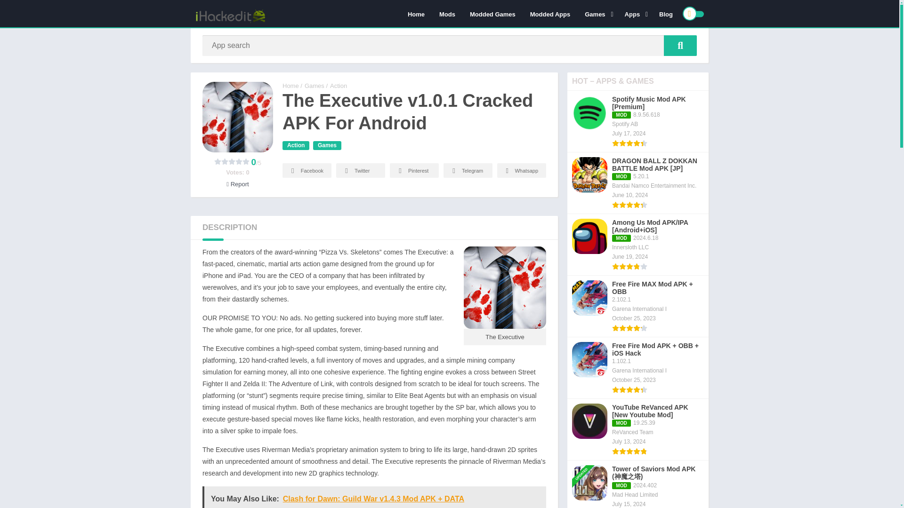 The width and height of the screenshot is (904, 508). Describe the element at coordinates (416, 14) in the screenshot. I see `Home` at that location.